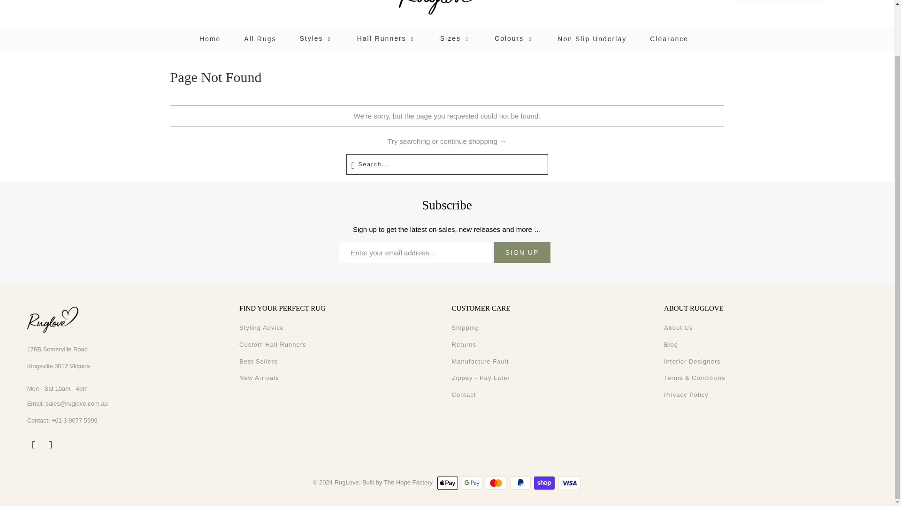  What do you see at coordinates (50, 445) in the screenshot?
I see `RugLove on Instagram` at bounding box center [50, 445].